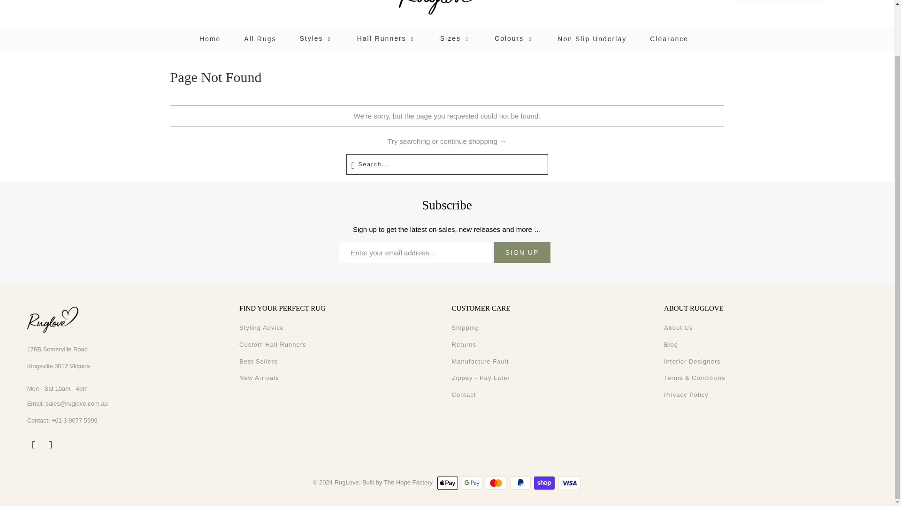  What do you see at coordinates (50, 445) in the screenshot?
I see `RugLove on Instagram` at bounding box center [50, 445].